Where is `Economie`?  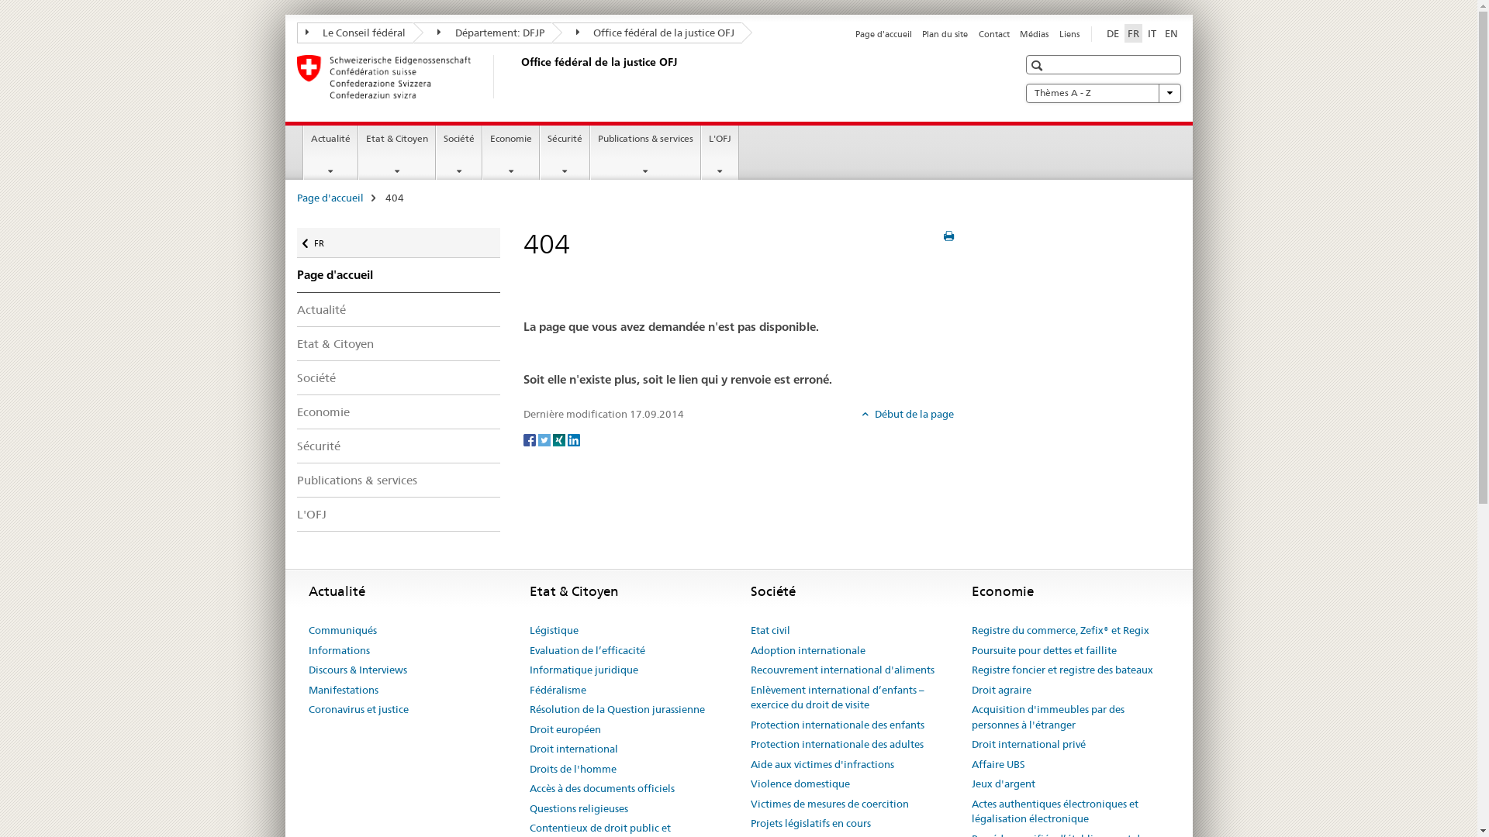 Economie is located at coordinates (399, 412).